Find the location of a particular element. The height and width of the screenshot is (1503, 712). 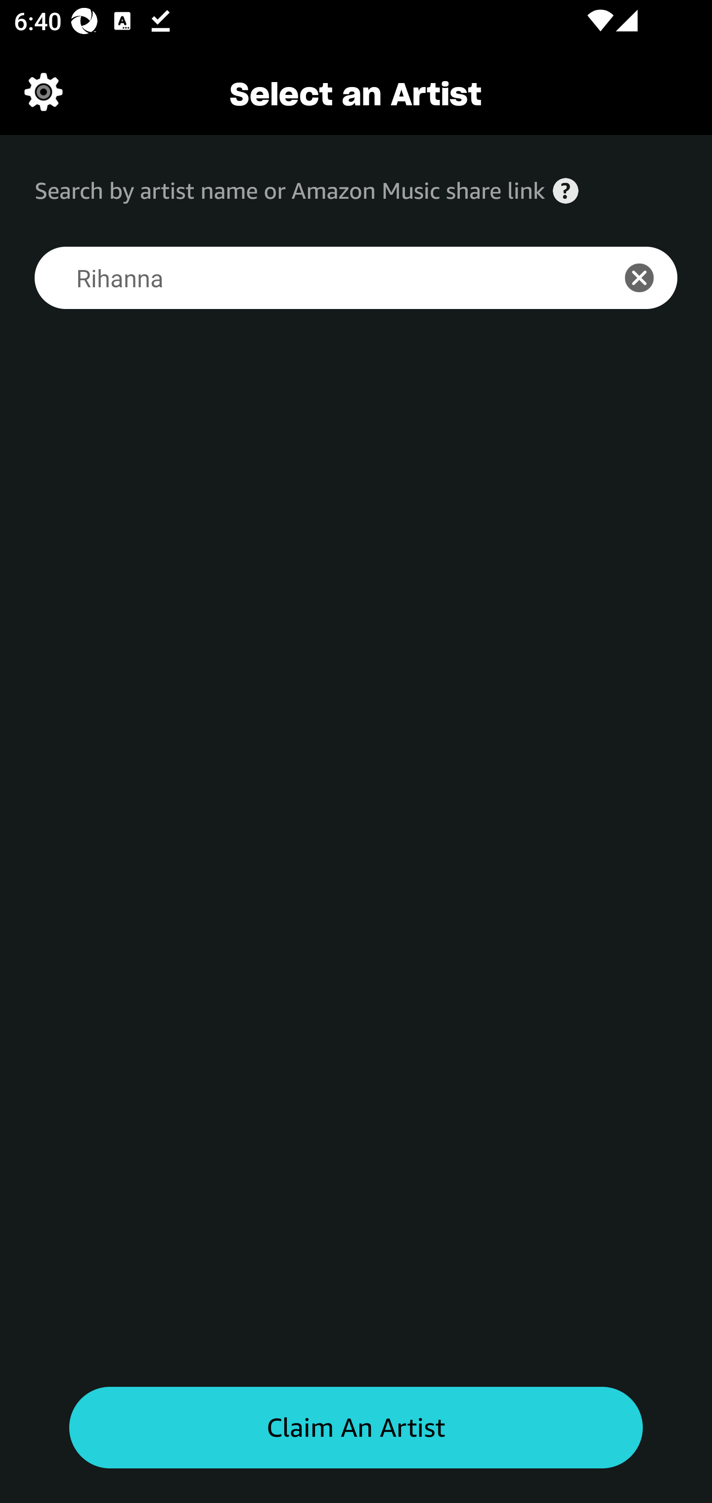

Claim an artist button Claim An Artist is located at coordinates (356, 1428).